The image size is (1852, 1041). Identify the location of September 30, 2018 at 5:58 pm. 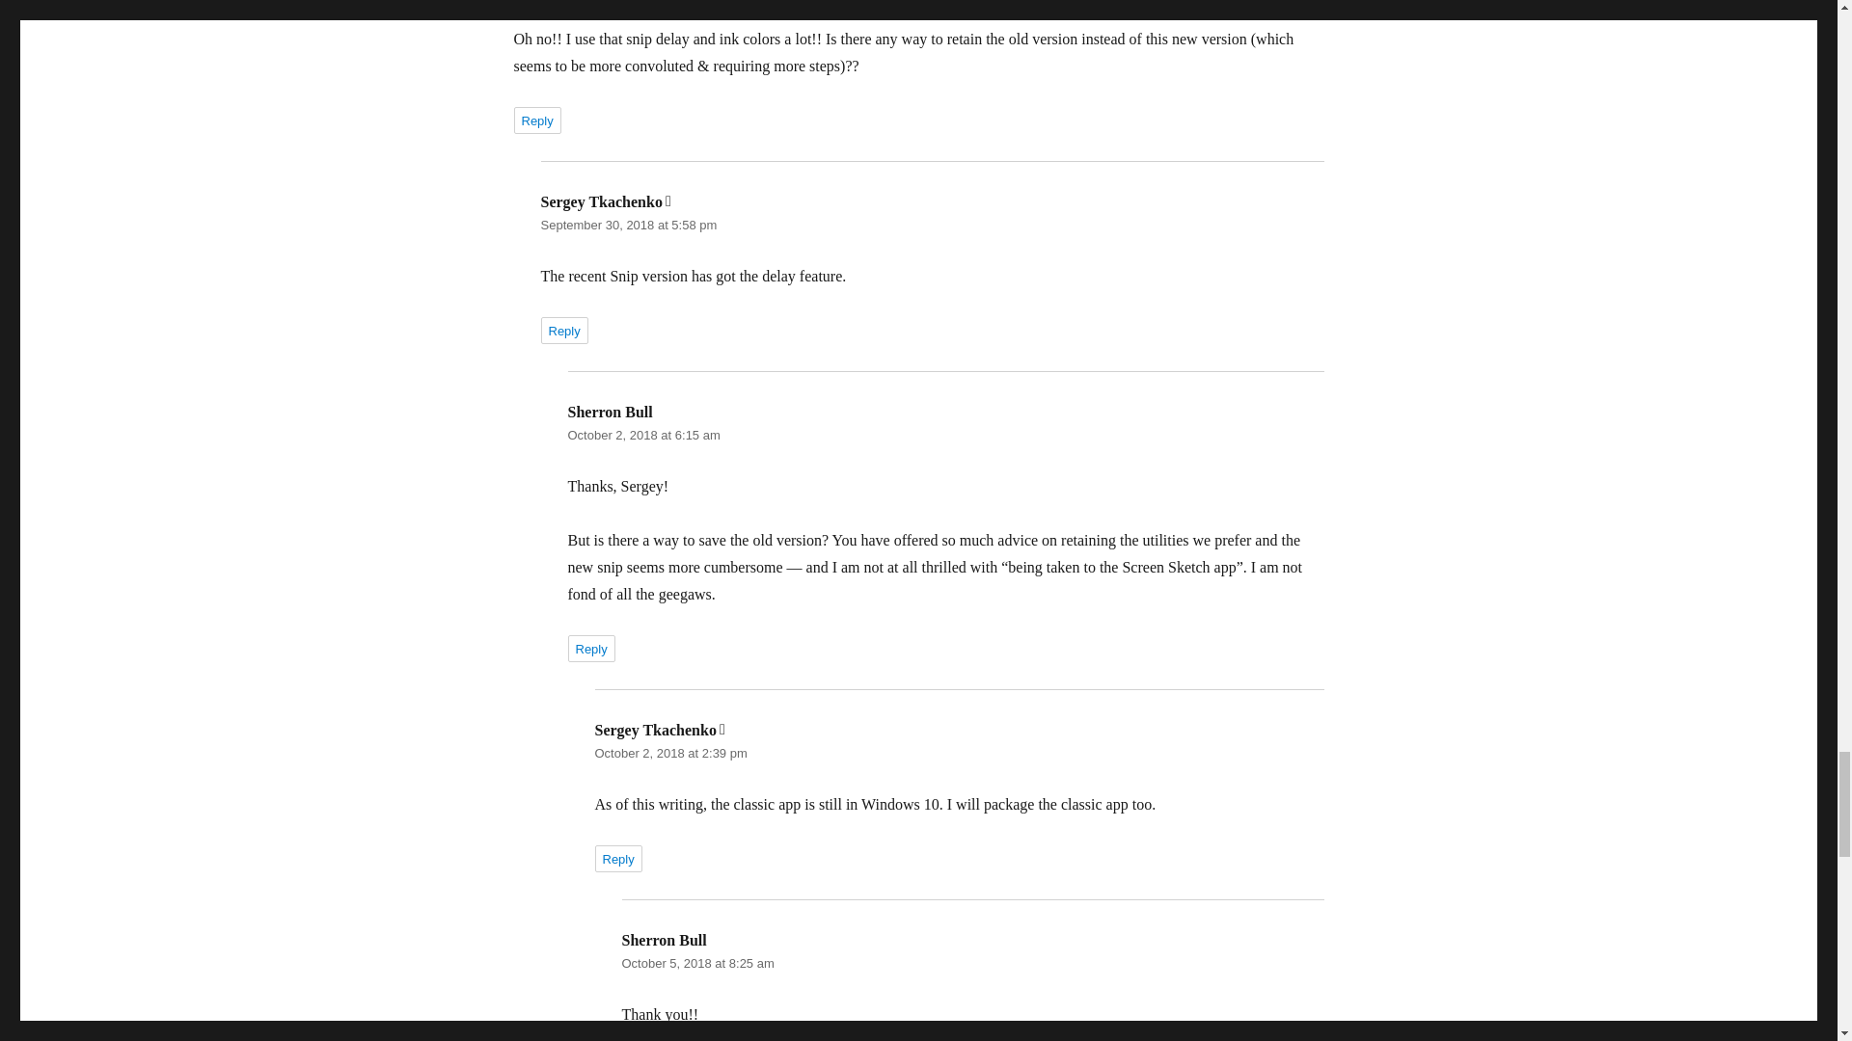
(629, 224).